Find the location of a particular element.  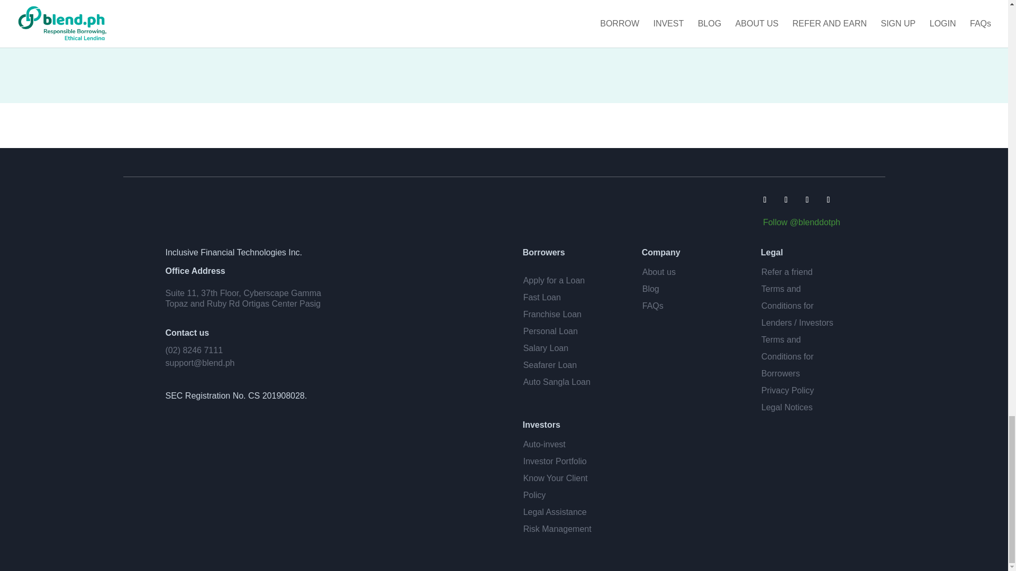

Auto-invest is located at coordinates (544, 444).